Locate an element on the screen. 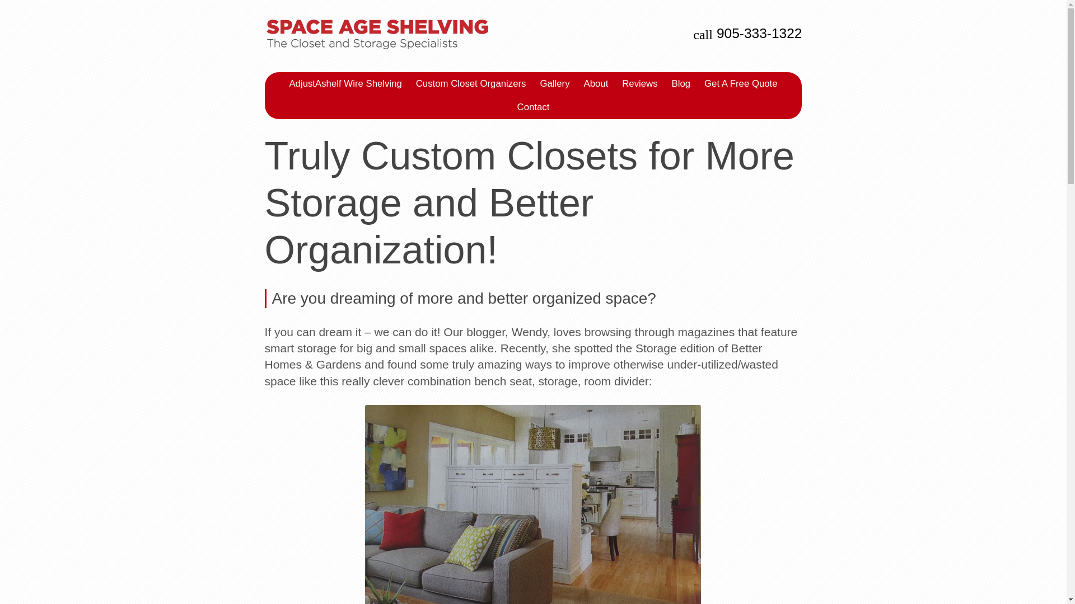 This screenshot has height=604, width=1075. AdjustAshelf Wire Shelving is located at coordinates (345, 83).